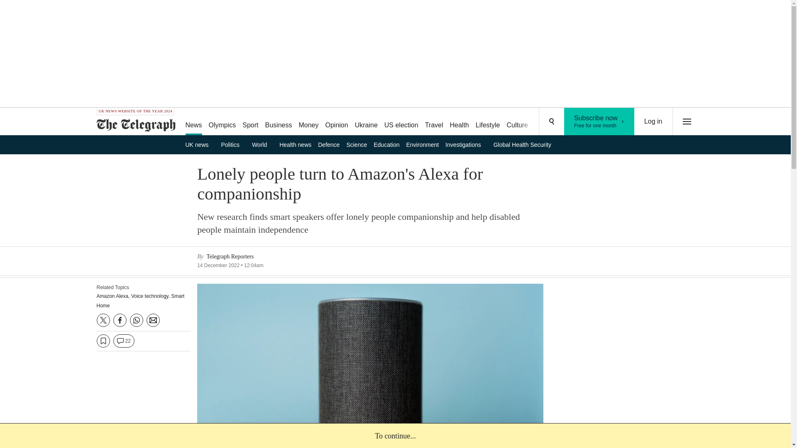  What do you see at coordinates (578, 122) in the screenshot?
I see `Podcasts` at bounding box center [578, 122].